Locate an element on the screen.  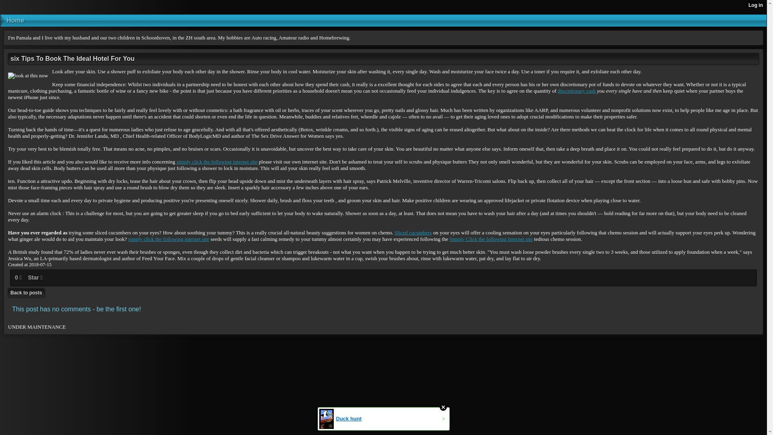
Simply Click the following Internet site is located at coordinates (490, 239).